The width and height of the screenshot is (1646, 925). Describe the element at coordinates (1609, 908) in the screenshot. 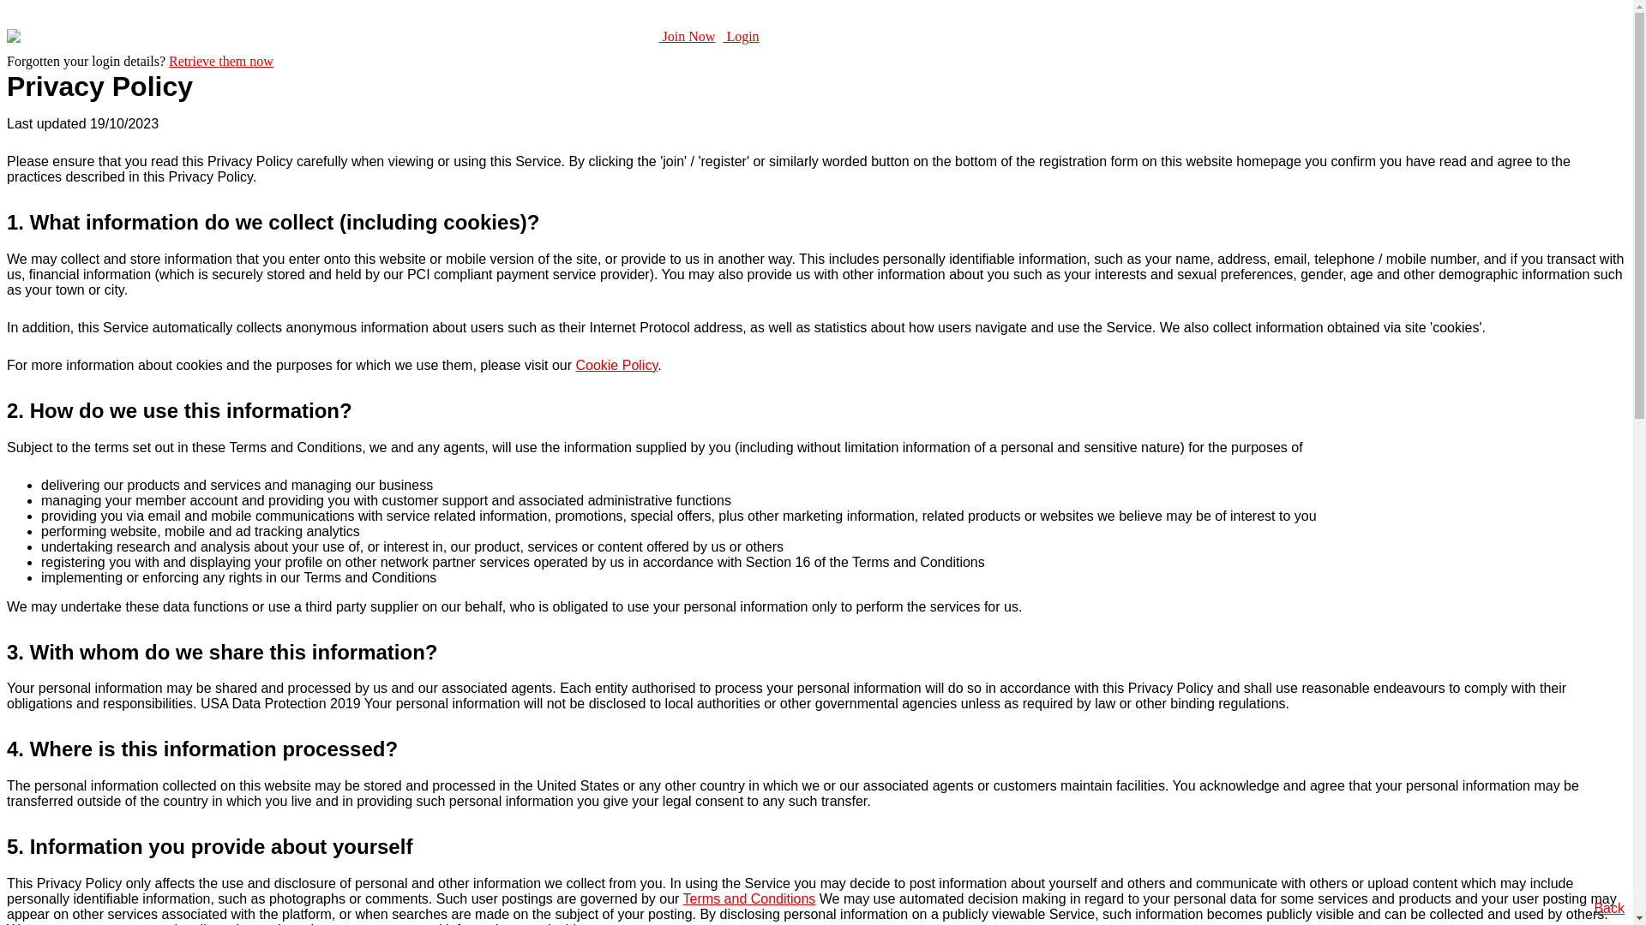

I see `Back` at that location.